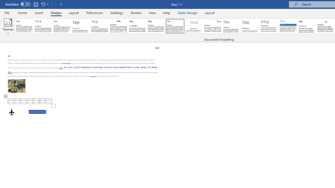  I want to click on Document, so click(24, 26).